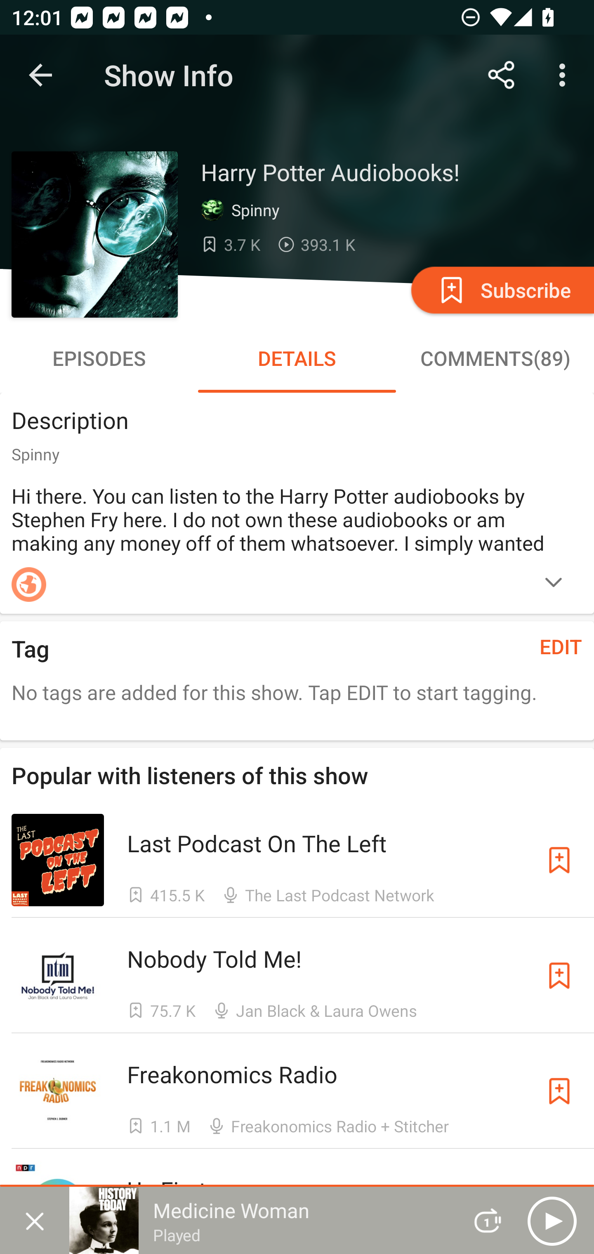  What do you see at coordinates (40, 75) in the screenshot?
I see `Navigate up` at bounding box center [40, 75].